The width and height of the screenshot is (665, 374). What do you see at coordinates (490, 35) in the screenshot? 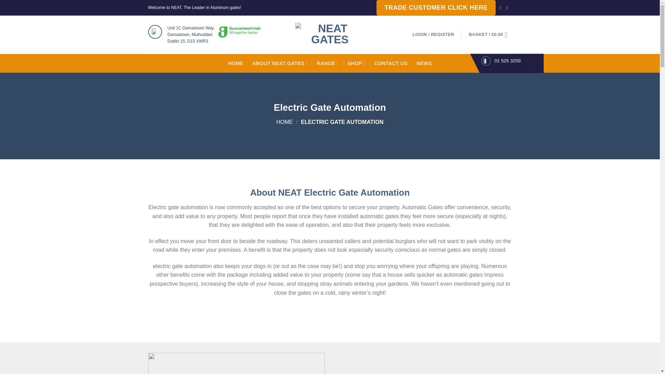
I see `Basket` at bounding box center [490, 35].